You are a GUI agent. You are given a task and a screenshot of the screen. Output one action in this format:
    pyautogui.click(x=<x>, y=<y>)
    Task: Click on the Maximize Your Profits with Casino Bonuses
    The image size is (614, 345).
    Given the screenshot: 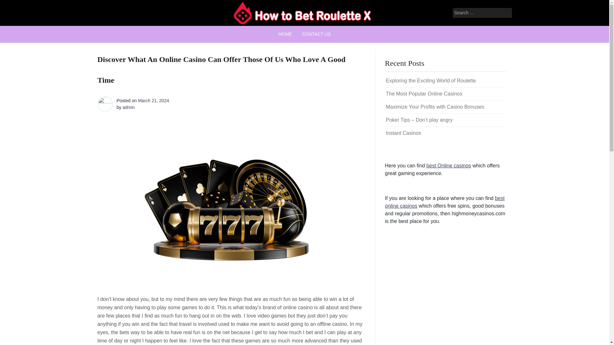 What is the action you would take?
    pyautogui.click(x=435, y=107)
    